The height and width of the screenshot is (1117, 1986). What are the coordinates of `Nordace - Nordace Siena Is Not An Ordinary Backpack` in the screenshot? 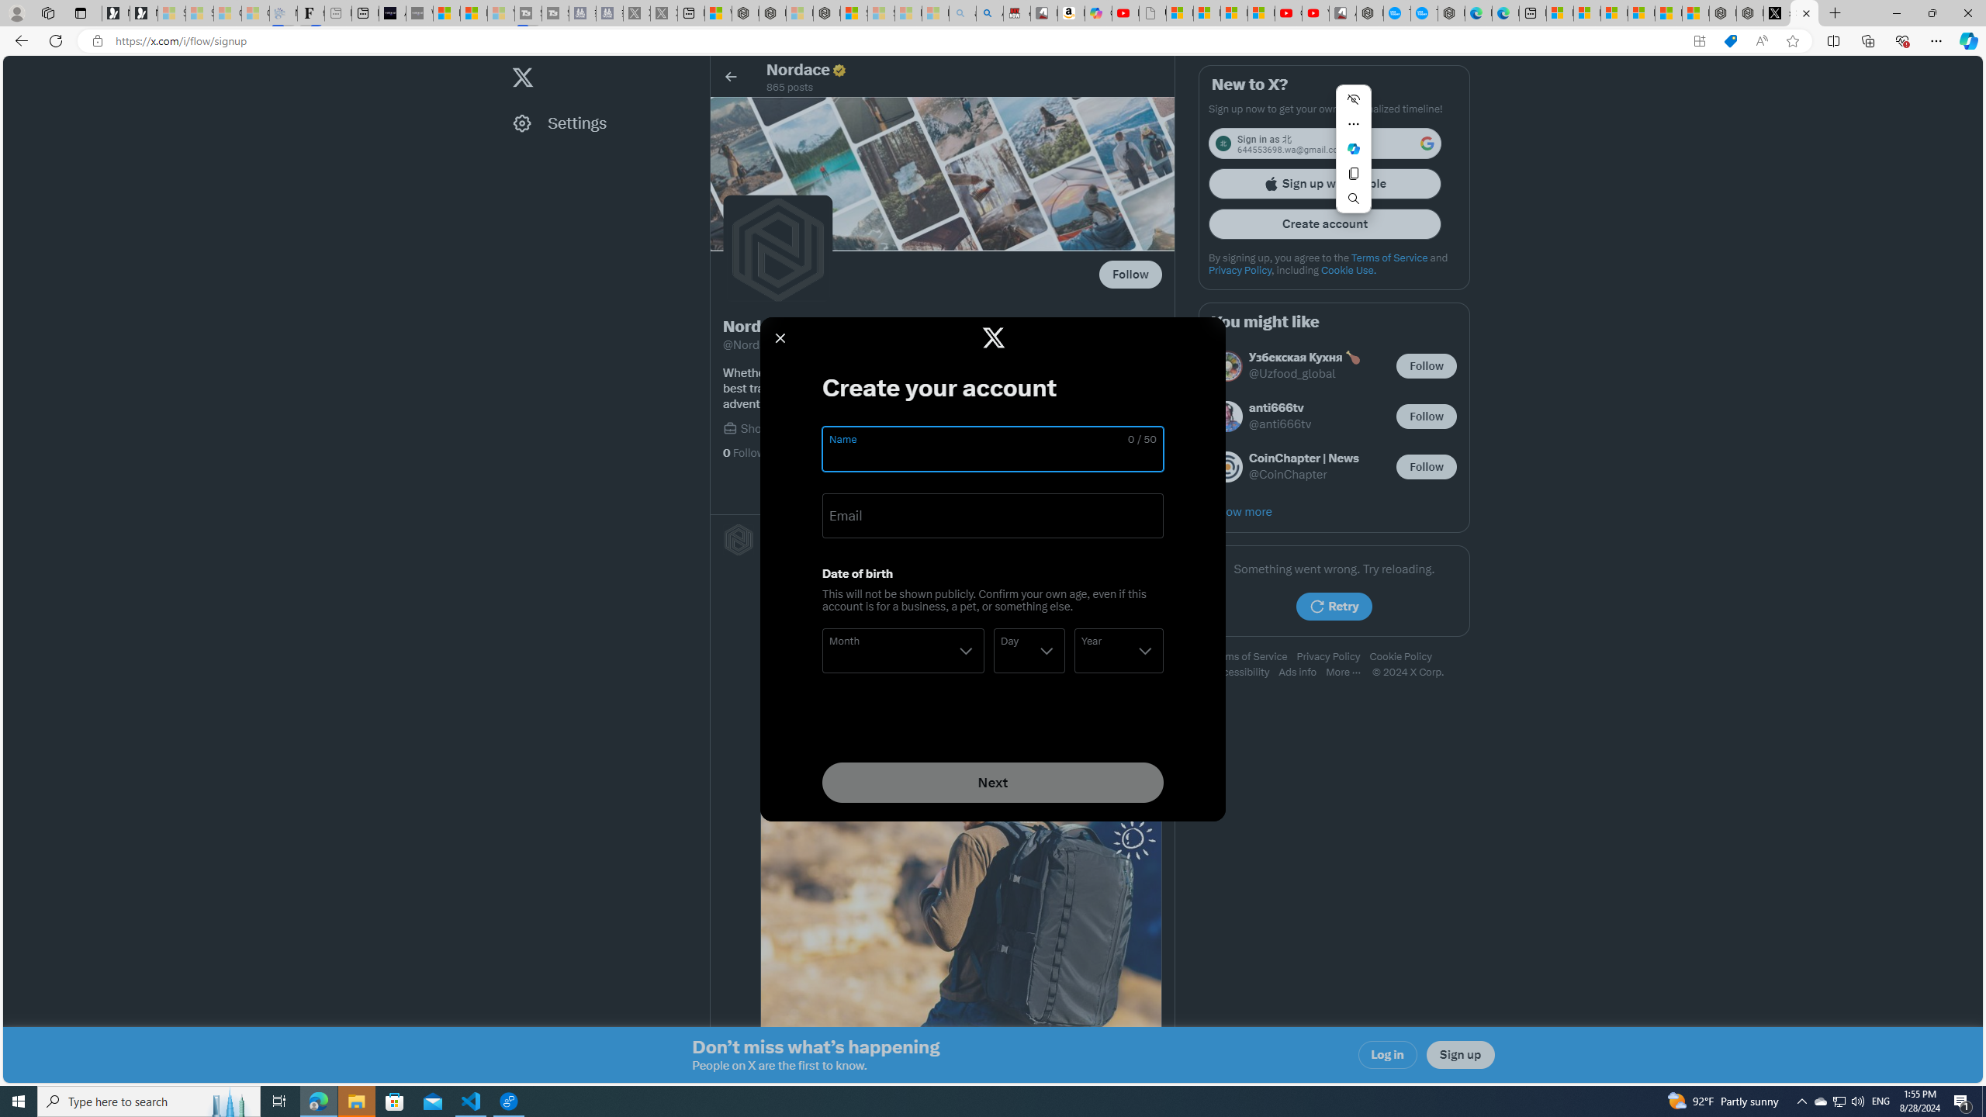 It's located at (827, 13).